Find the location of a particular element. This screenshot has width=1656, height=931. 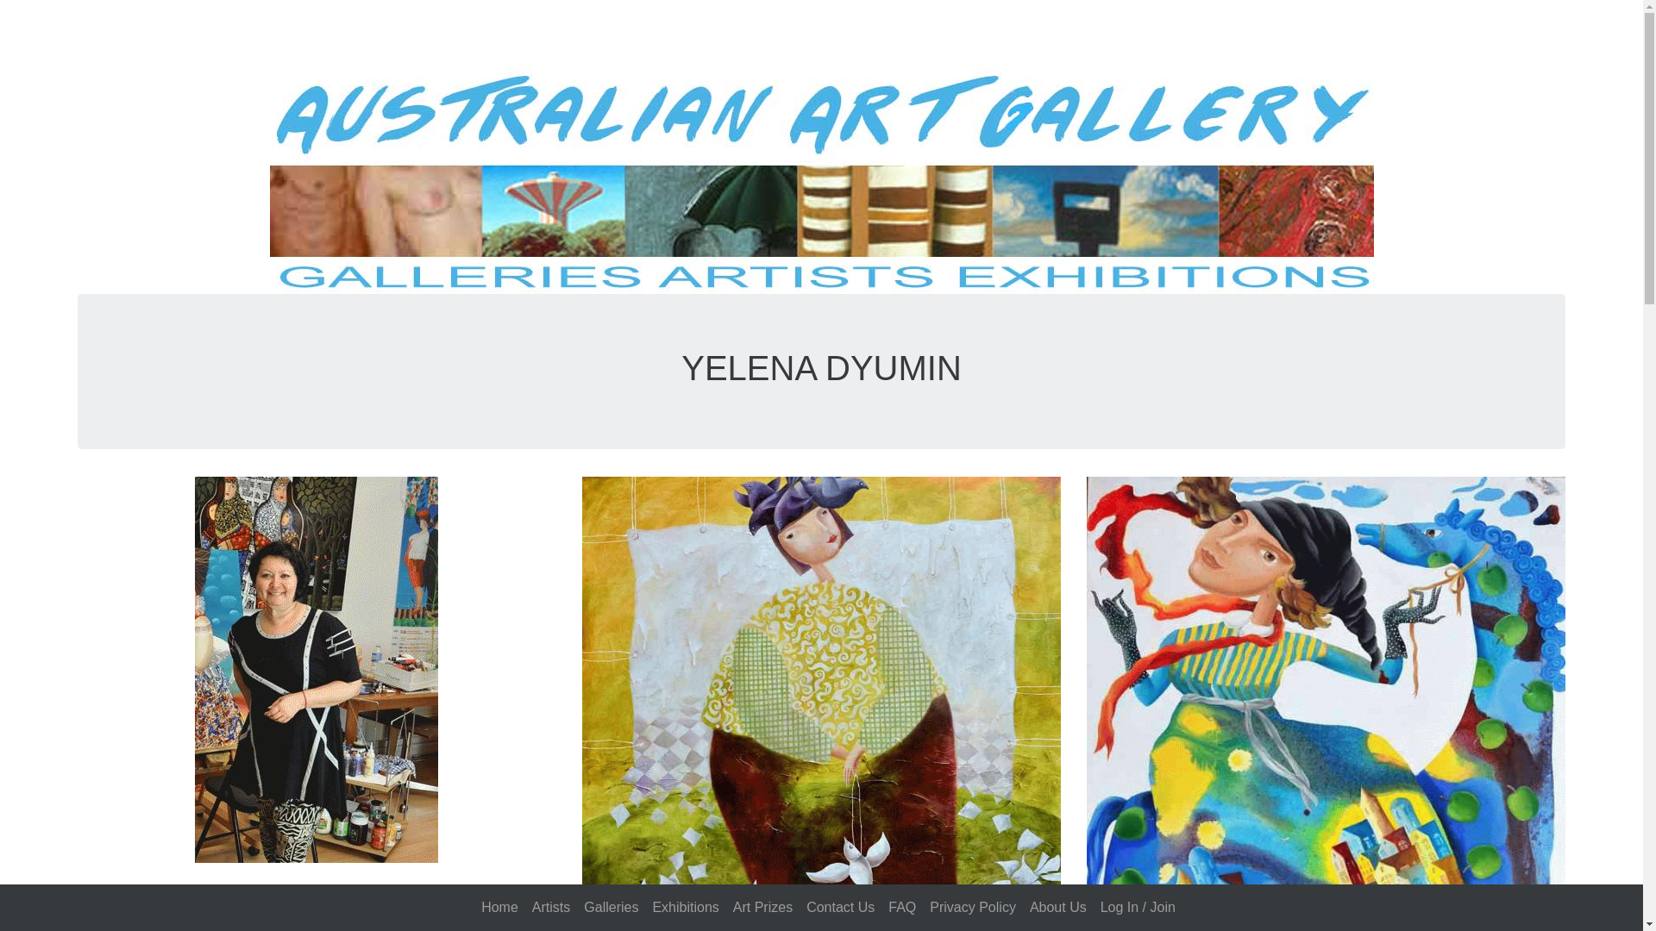

Australian Art Prizes is located at coordinates (762, 907).